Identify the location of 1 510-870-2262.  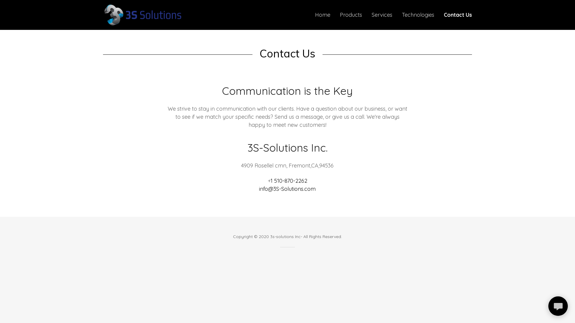
(289, 181).